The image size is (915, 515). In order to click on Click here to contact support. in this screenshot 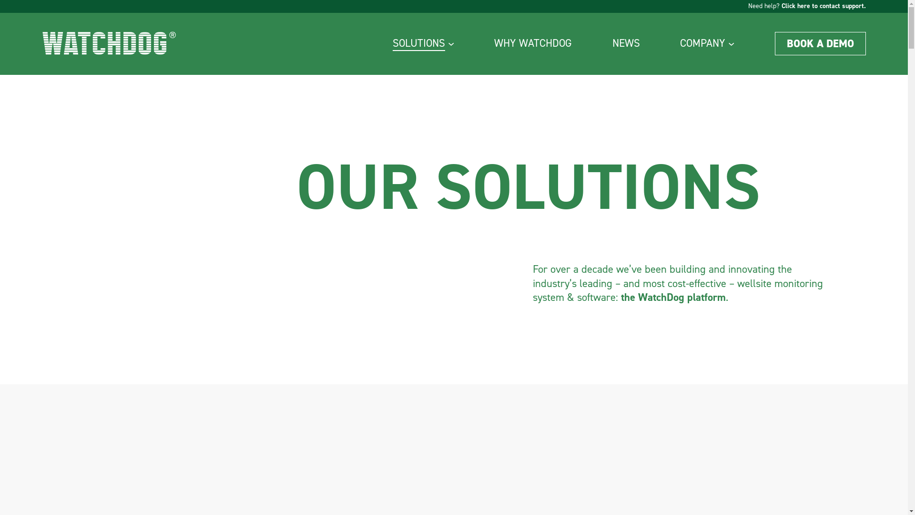, I will do `click(823, 6)`.